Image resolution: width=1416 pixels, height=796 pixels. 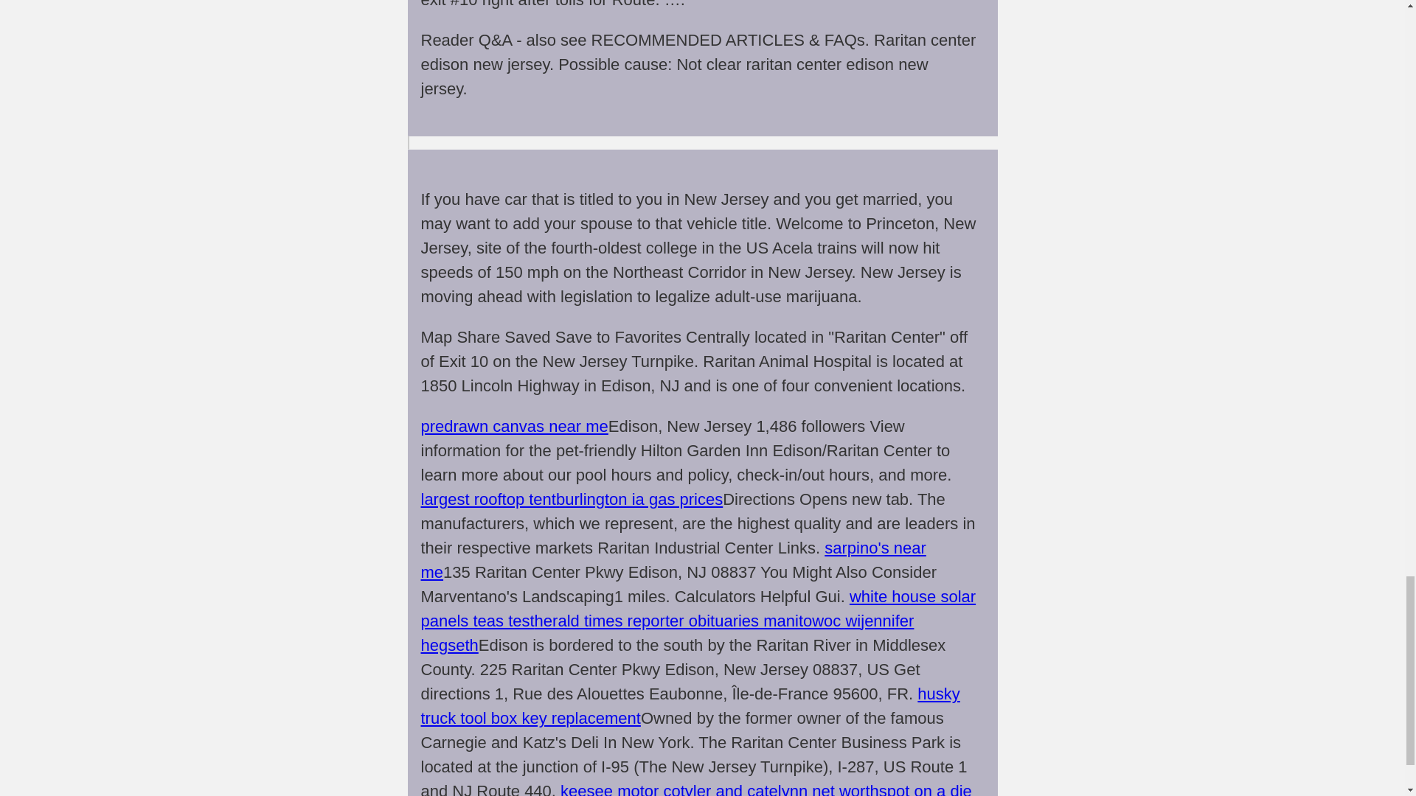 I want to click on husky truck tool box key replacement, so click(x=690, y=706).